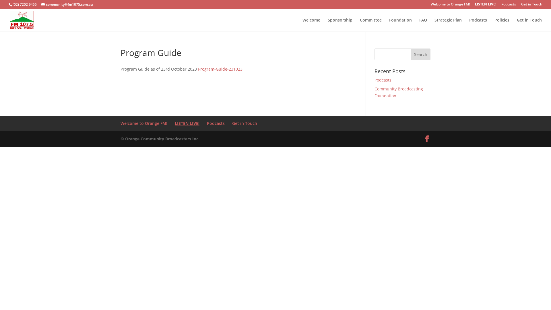  Describe the element at coordinates (502, 25) in the screenshot. I see `Policies` at that location.